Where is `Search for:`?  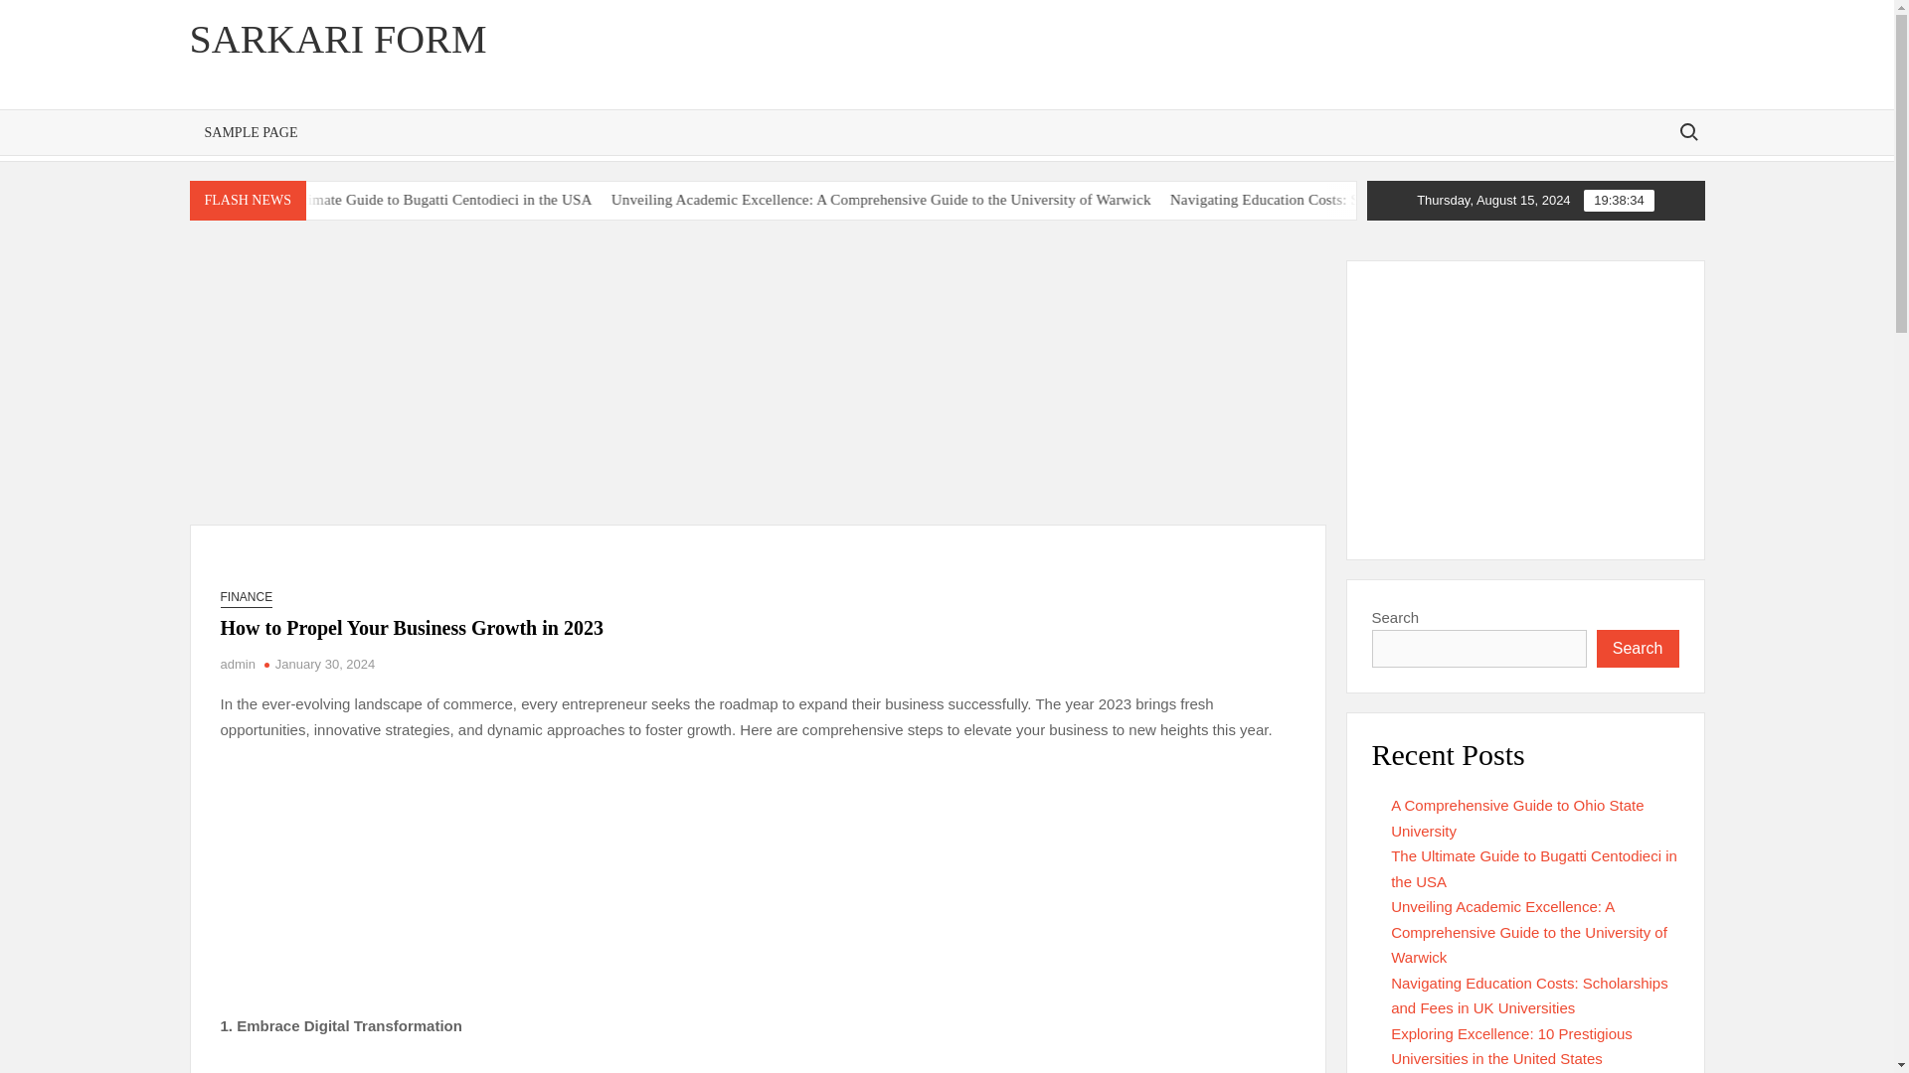
Search for: is located at coordinates (1687, 131).